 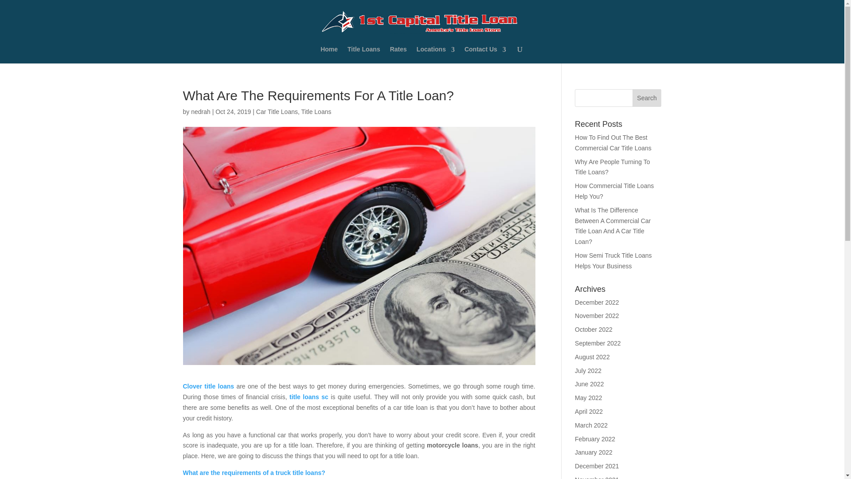 I want to click on Why Are People Turning To Title Loans?, so click(x=613, y=167).